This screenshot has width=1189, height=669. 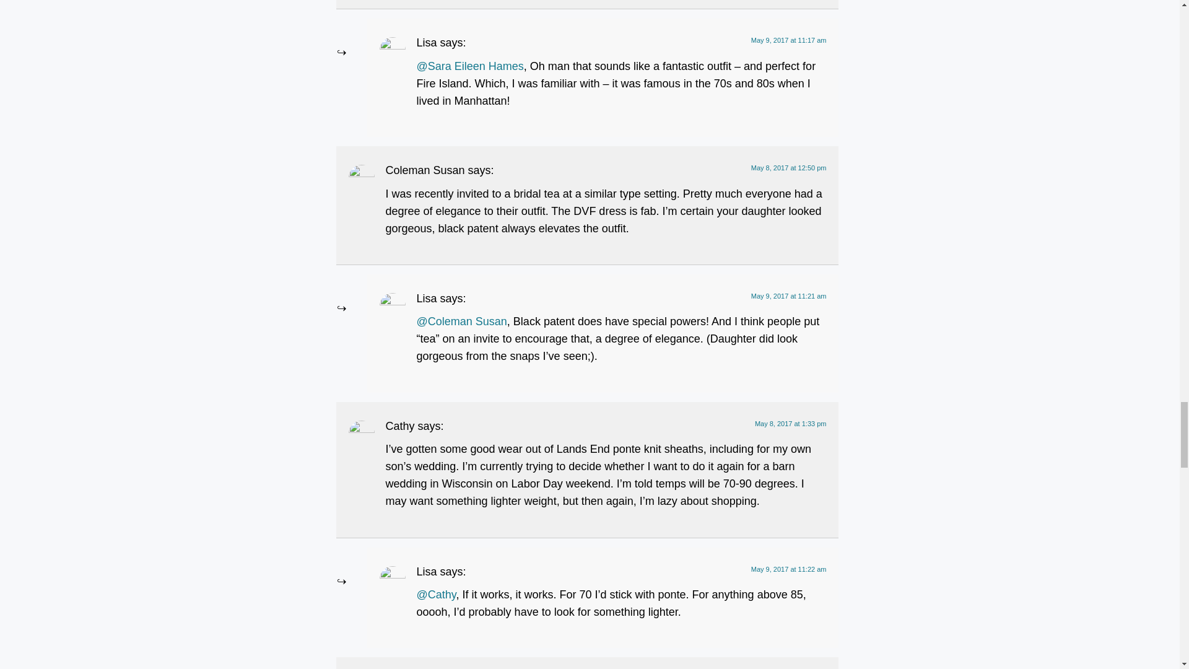 What do you see at coordinates (789, 569) in the screenshot?
I see `May 9, 2017 at 11:22 am` at bounding box center [789, 569].